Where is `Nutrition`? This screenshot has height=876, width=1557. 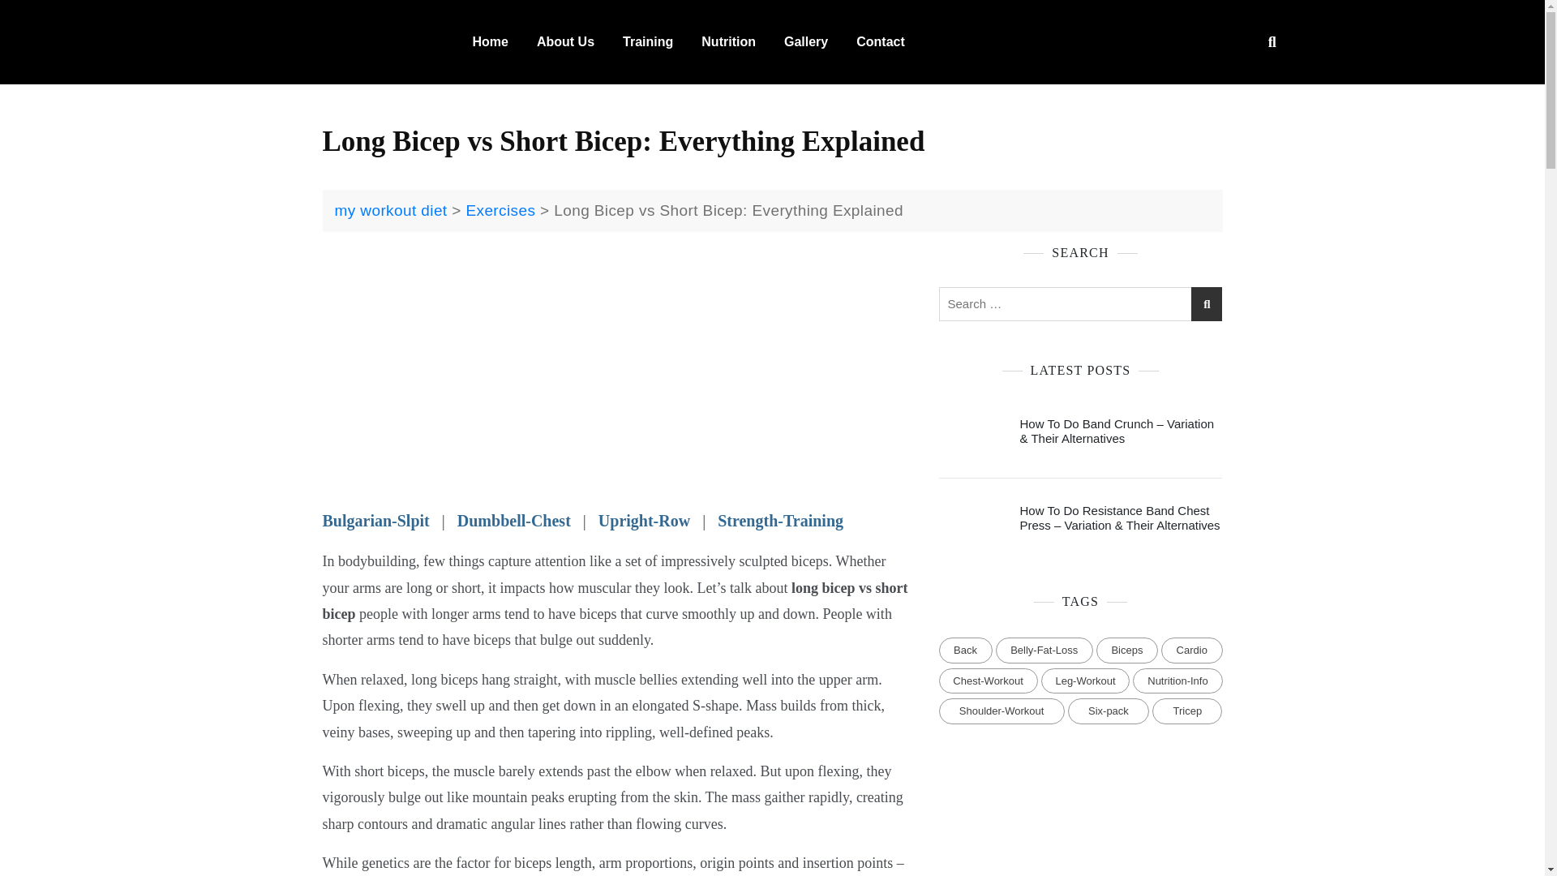
Nutrition is located at coordinates (728, 42).